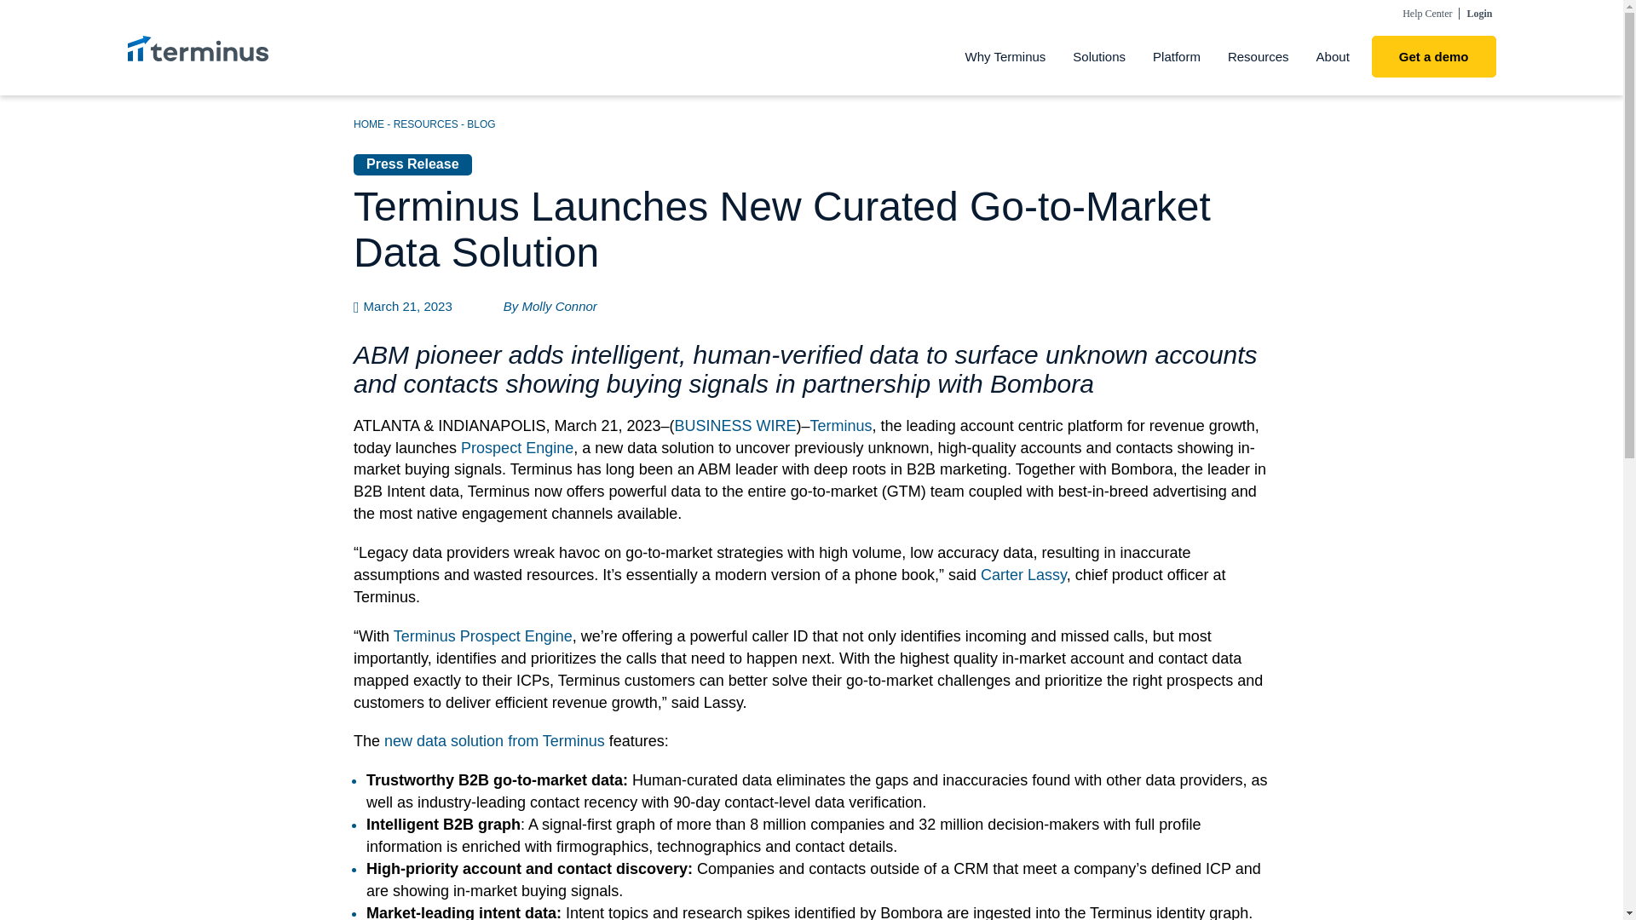 The width and height of the screenshot is (1636, 920). What do you see at coordinates (1005, 56) in the screenshot?
I see `Why Terminus` at bounding box center [1005, 56].